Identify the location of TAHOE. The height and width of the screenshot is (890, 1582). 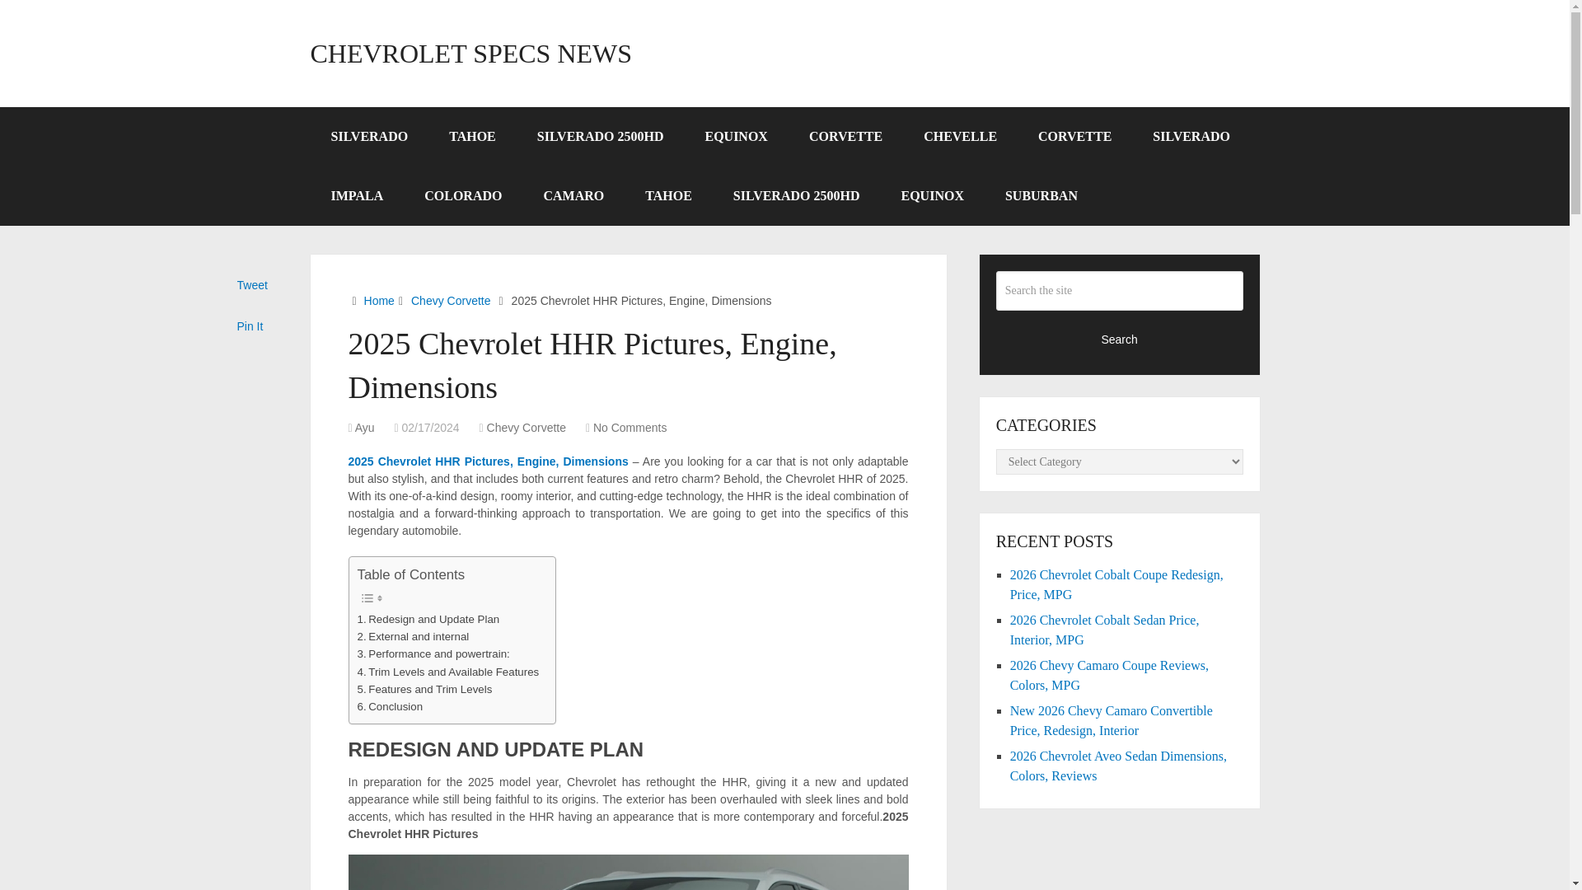
(669, 196).